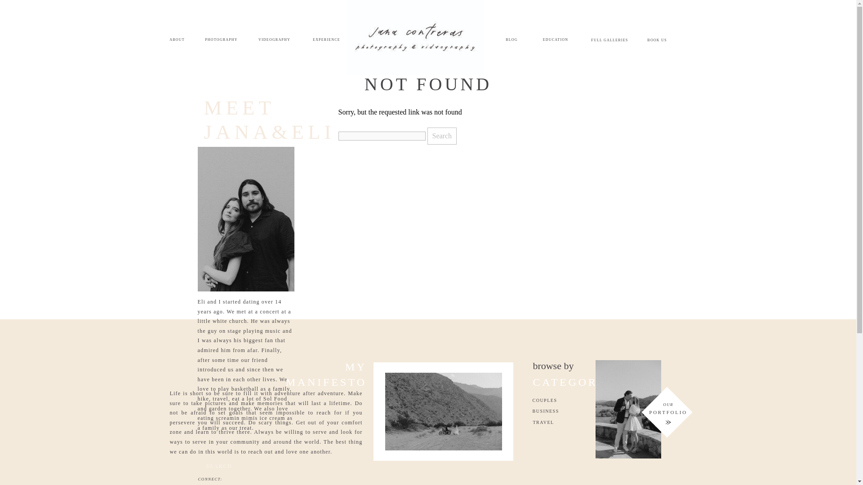 This screenshot has width=863, height=485. What do you see at coordinates (512, 40) in the screenshot?
I see `BLOG` at bounding box center [512, 40].